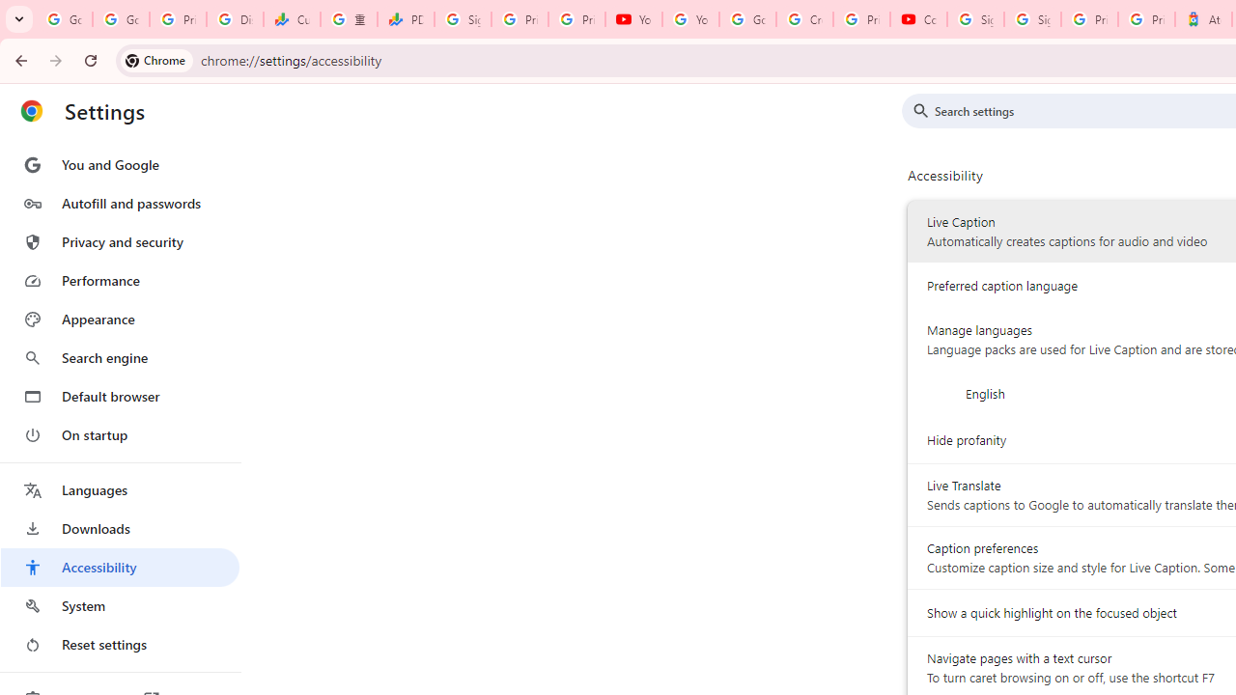  What do you see at coordinates (577, 19) in the screenshot?
I see `Privacy Checkup` at bounding box center [577, 19].